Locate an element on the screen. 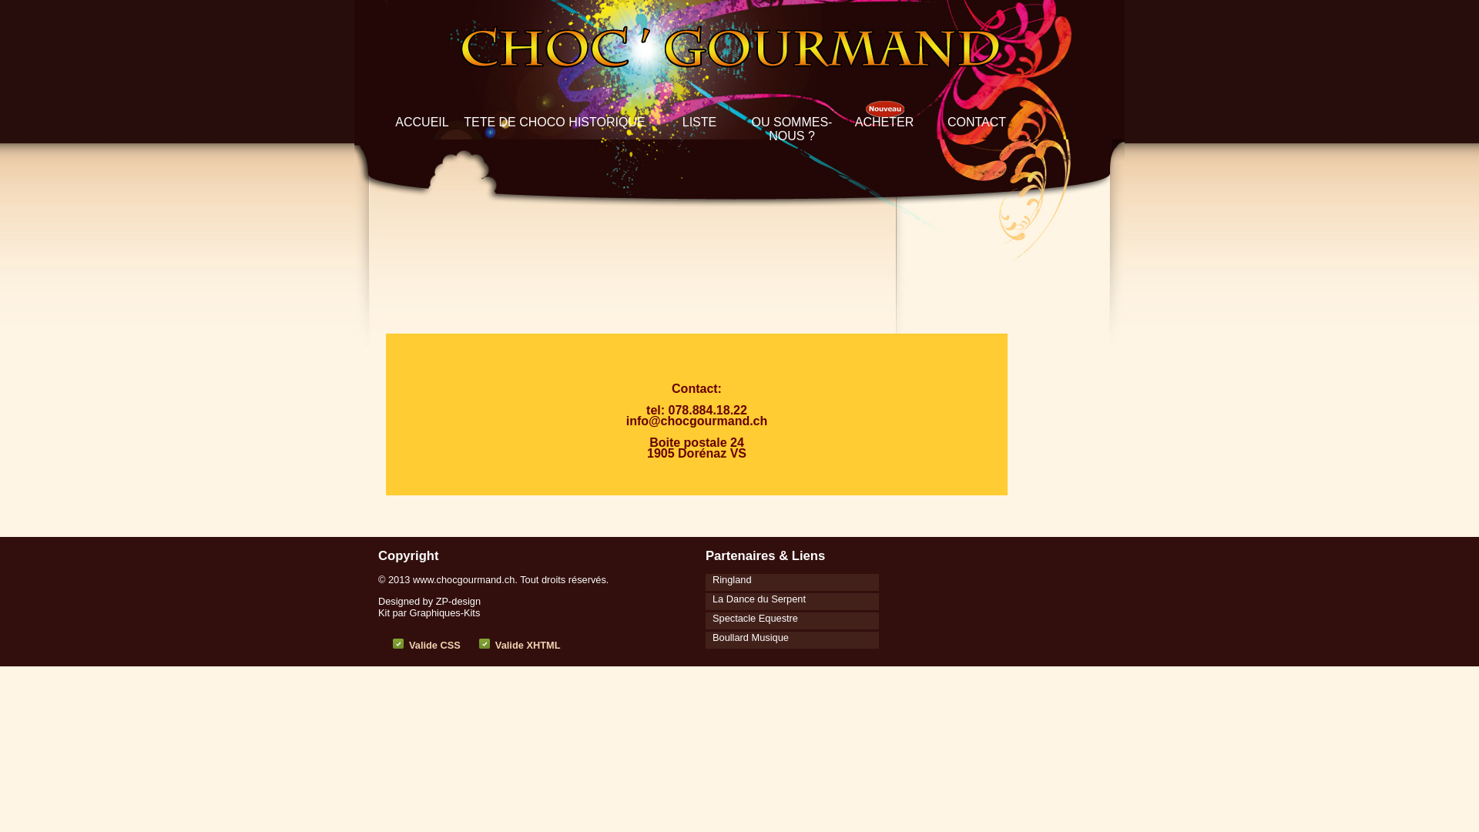 The height and width of the screenshot is (832, 1479). ACCUEIL is located at coordinates (422, 122).